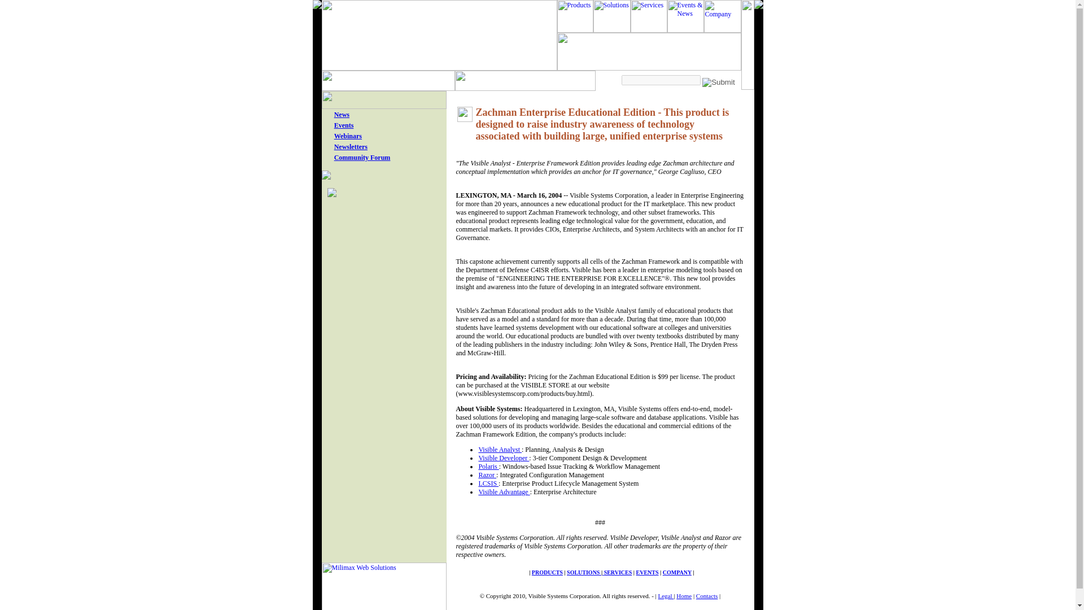  Describe the element at coordinates (504, 492) in the screenshot. I see `Visible Advantage` at that location.